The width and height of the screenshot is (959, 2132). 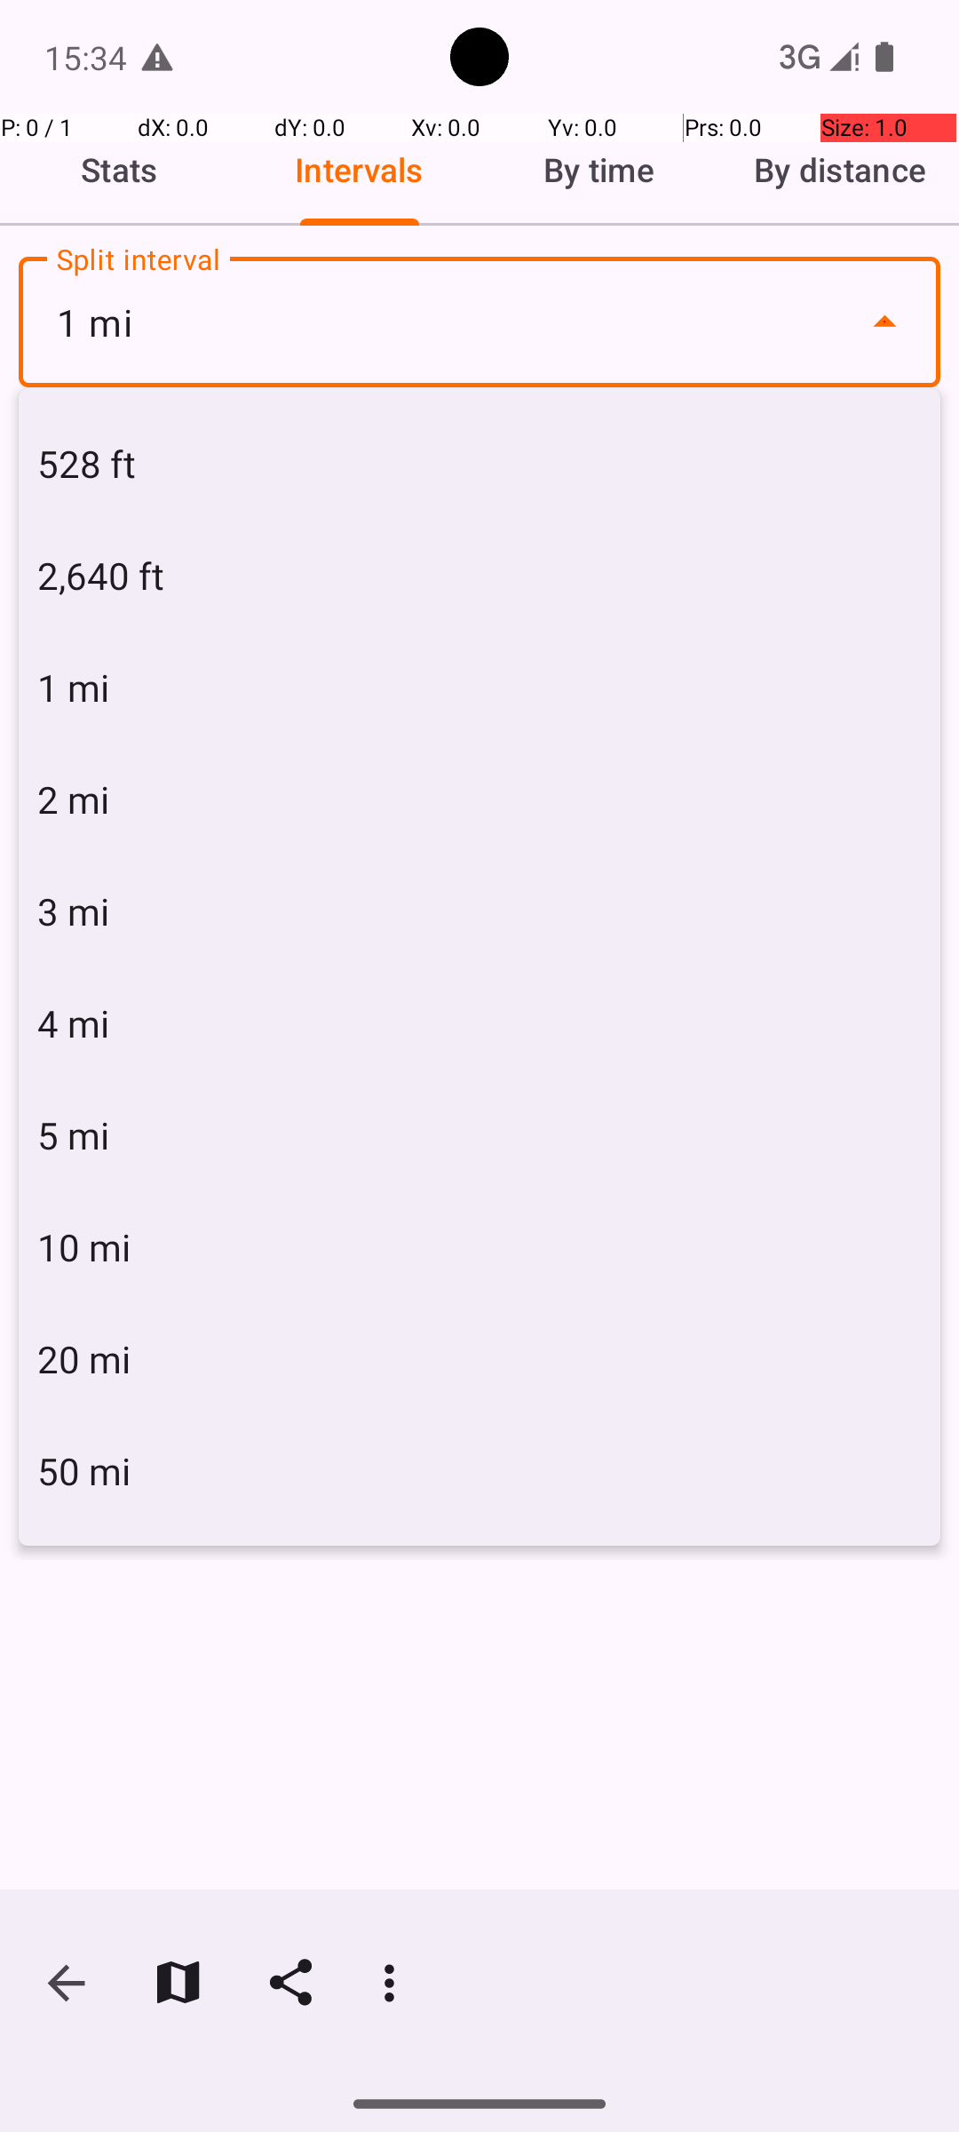 What do you see at coordinates (479, 911) in the screenshot?
I see `3 mi` at bounding box center [479, 911].